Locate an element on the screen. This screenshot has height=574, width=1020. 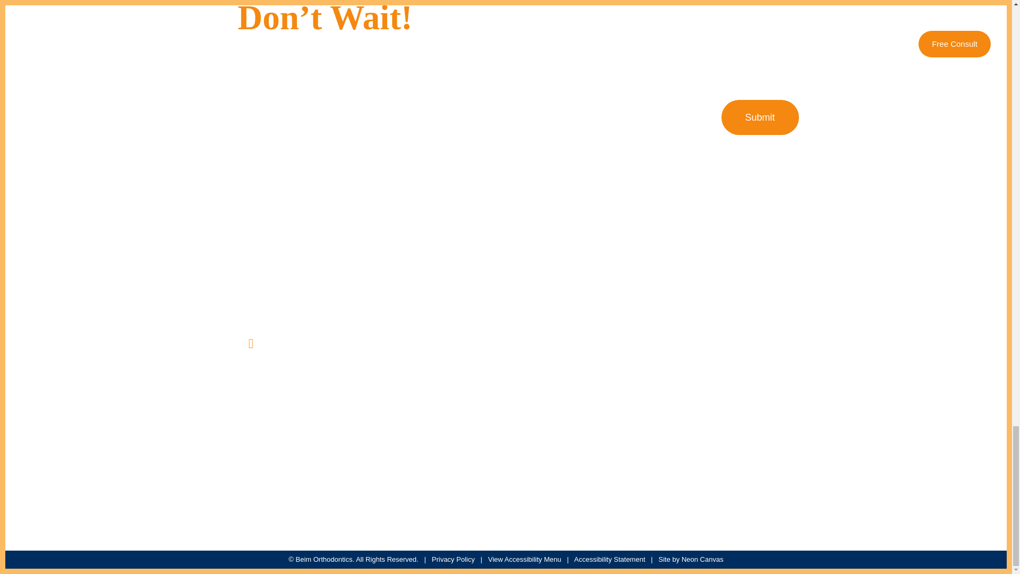
Submit is located at coordinates (760, 117).